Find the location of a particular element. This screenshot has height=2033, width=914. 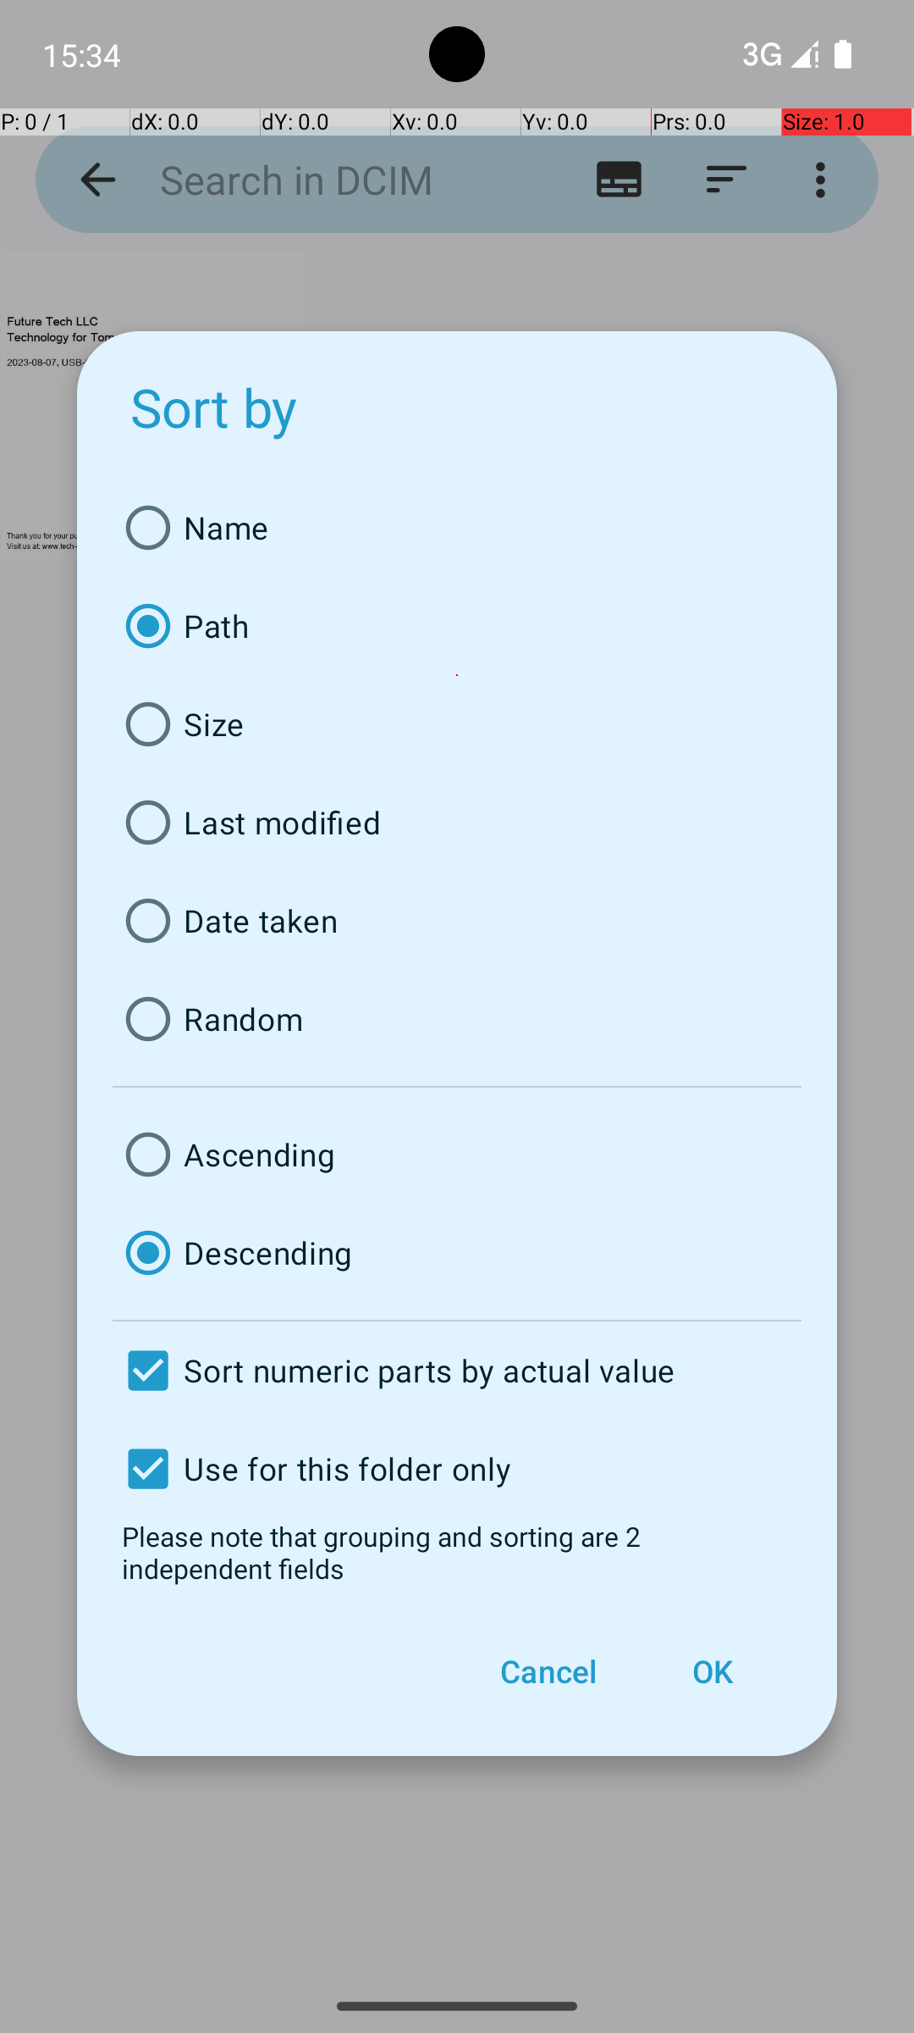

Ascending is located at coordinates (457, 1155).